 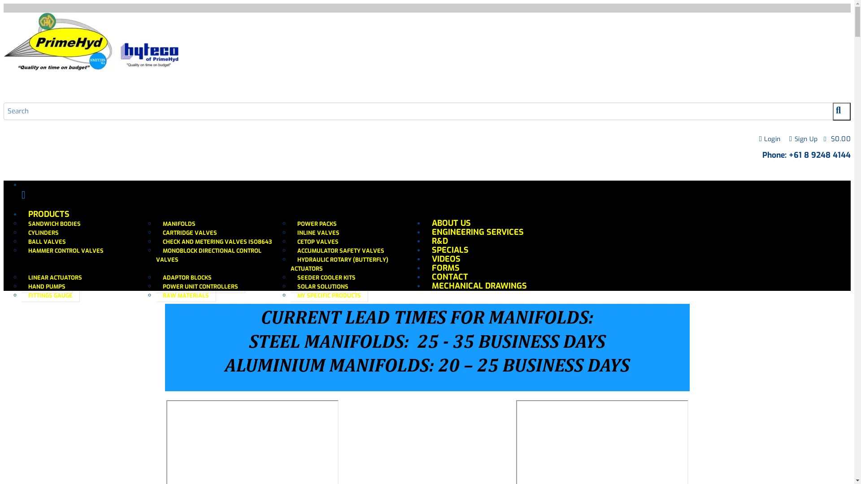 What do you see at coordinates (44, 233) in the screenshot?
I see `CYLINDERS` at bounding box center [44, 233].